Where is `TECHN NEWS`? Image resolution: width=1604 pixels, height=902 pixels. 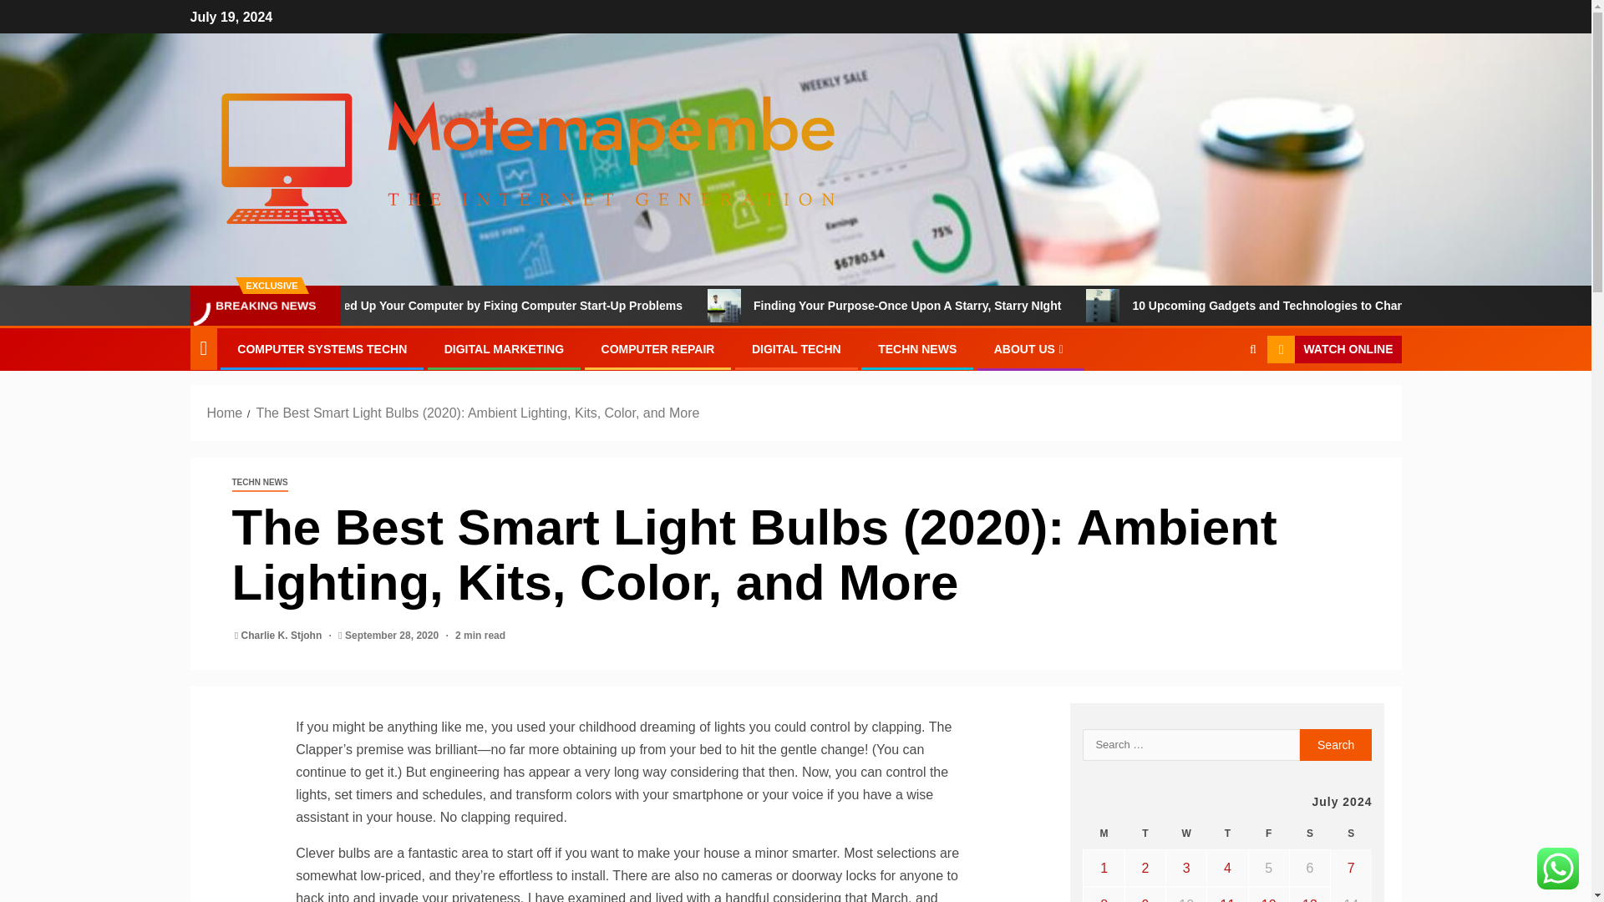
TECHN NEWS is located at coordinates (261, 483).